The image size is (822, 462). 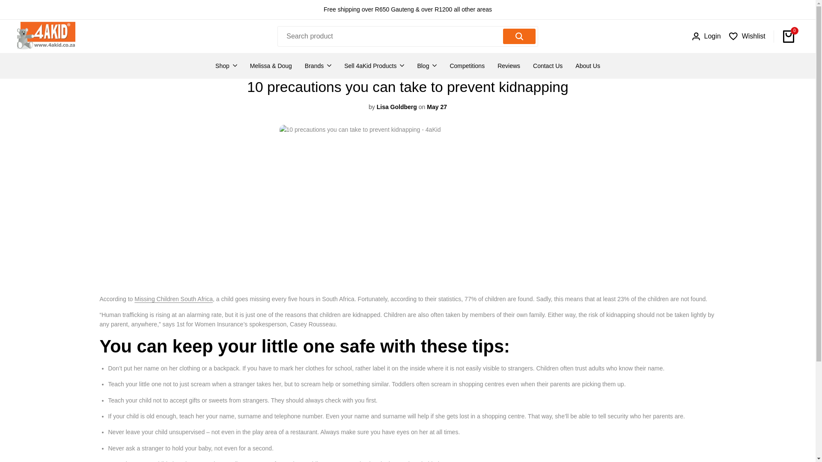 I want to click on About Us, so click(x=587, y=66).